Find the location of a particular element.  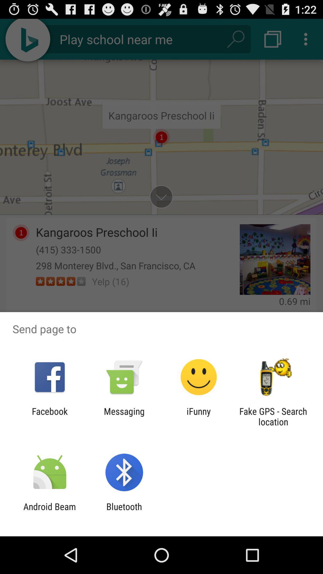

select the item to the right of the messaging icon is located at coordinates (199, 416).